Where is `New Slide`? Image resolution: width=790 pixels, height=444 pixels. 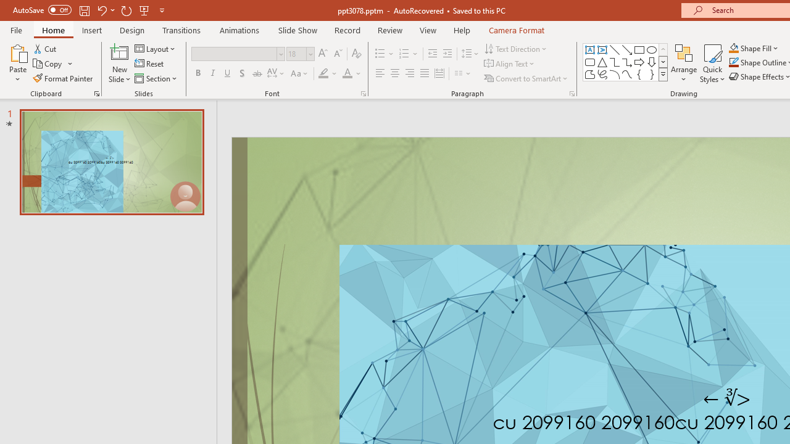
New Slide is located at coordinates (120, 52).